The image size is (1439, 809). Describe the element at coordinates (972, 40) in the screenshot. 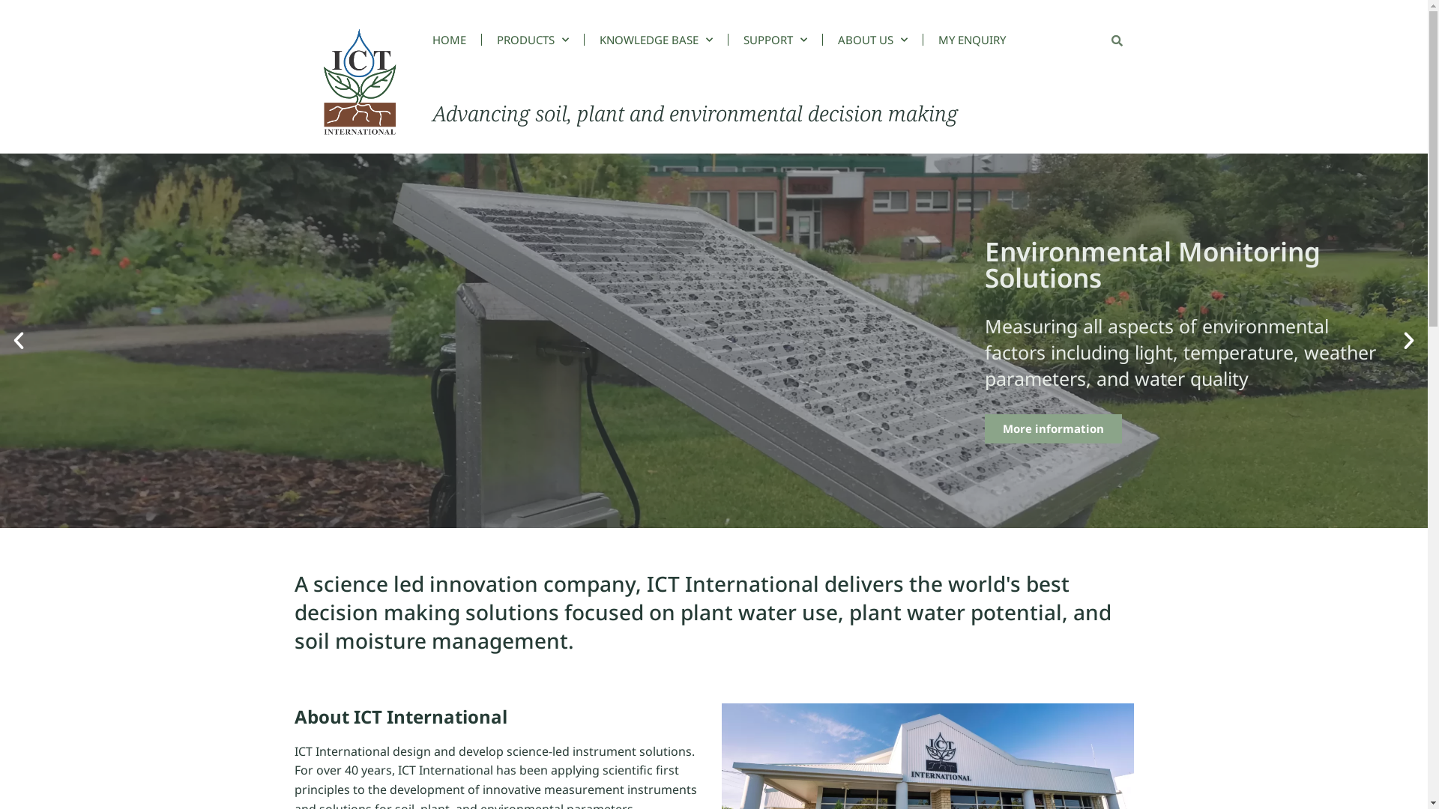

I see `MY ENQUIRY` at that location.